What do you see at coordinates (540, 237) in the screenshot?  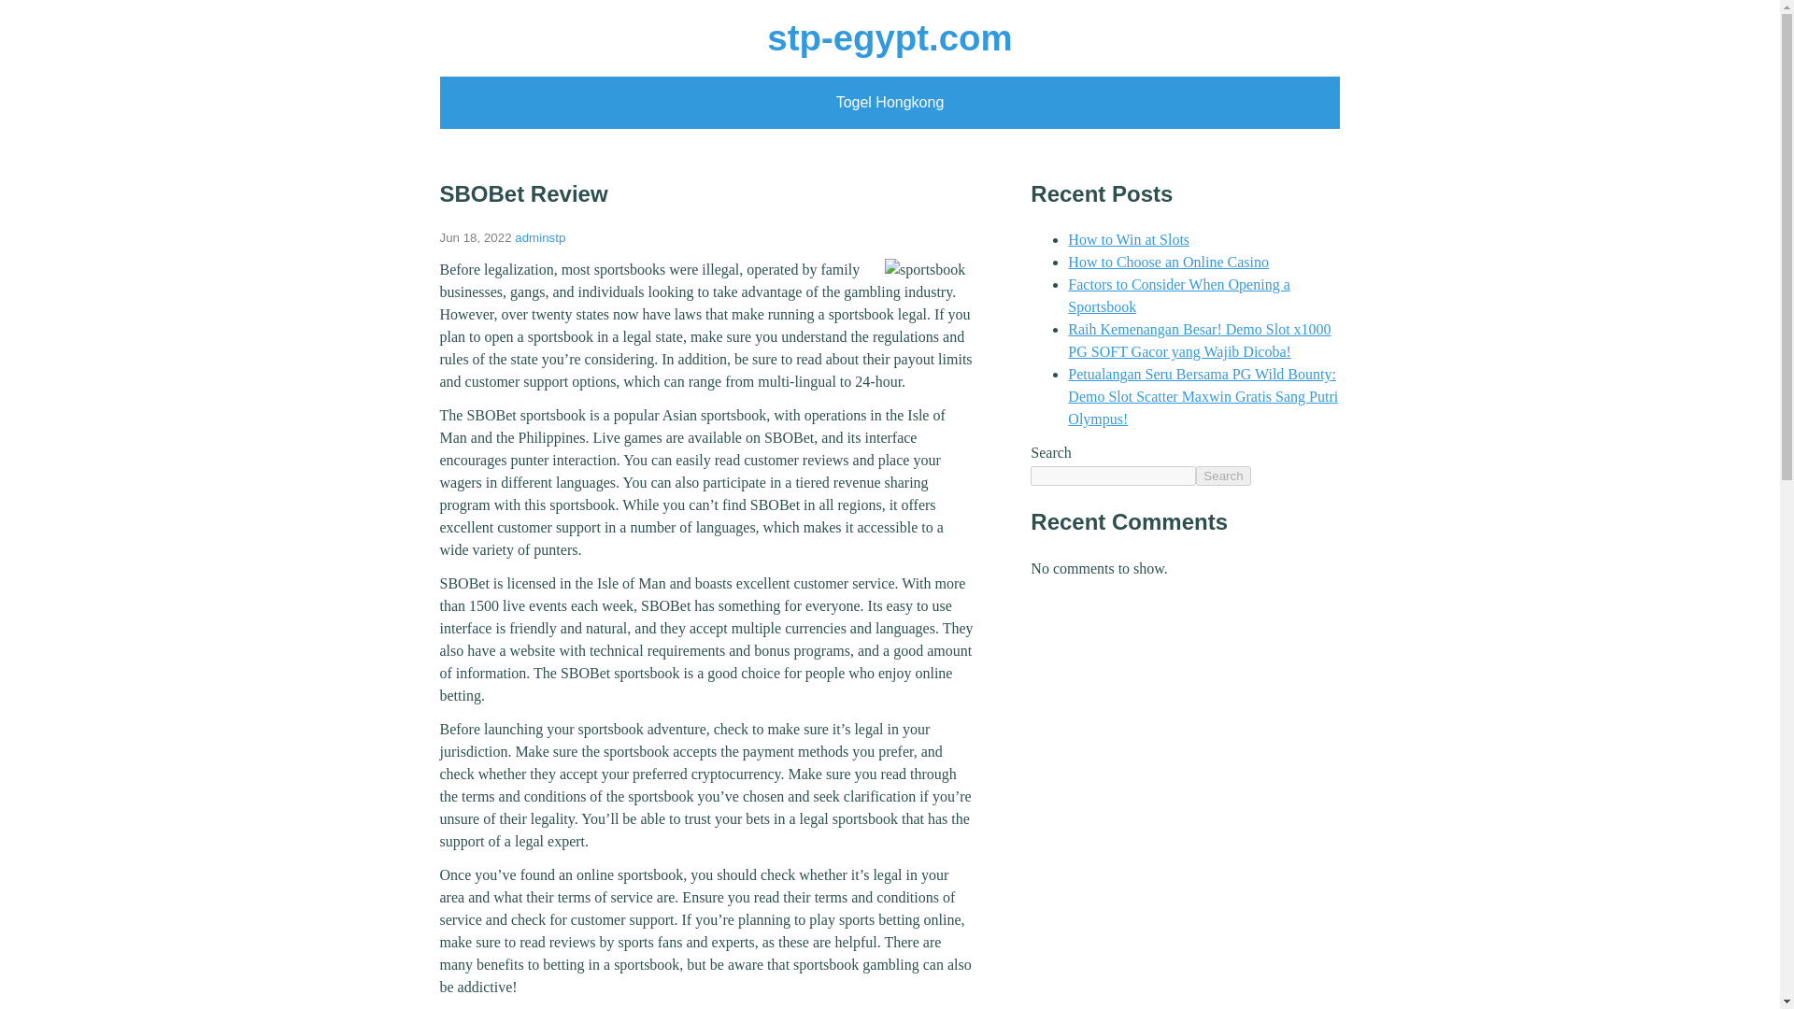 I see `adminstp` at bounding box center [540, 237].